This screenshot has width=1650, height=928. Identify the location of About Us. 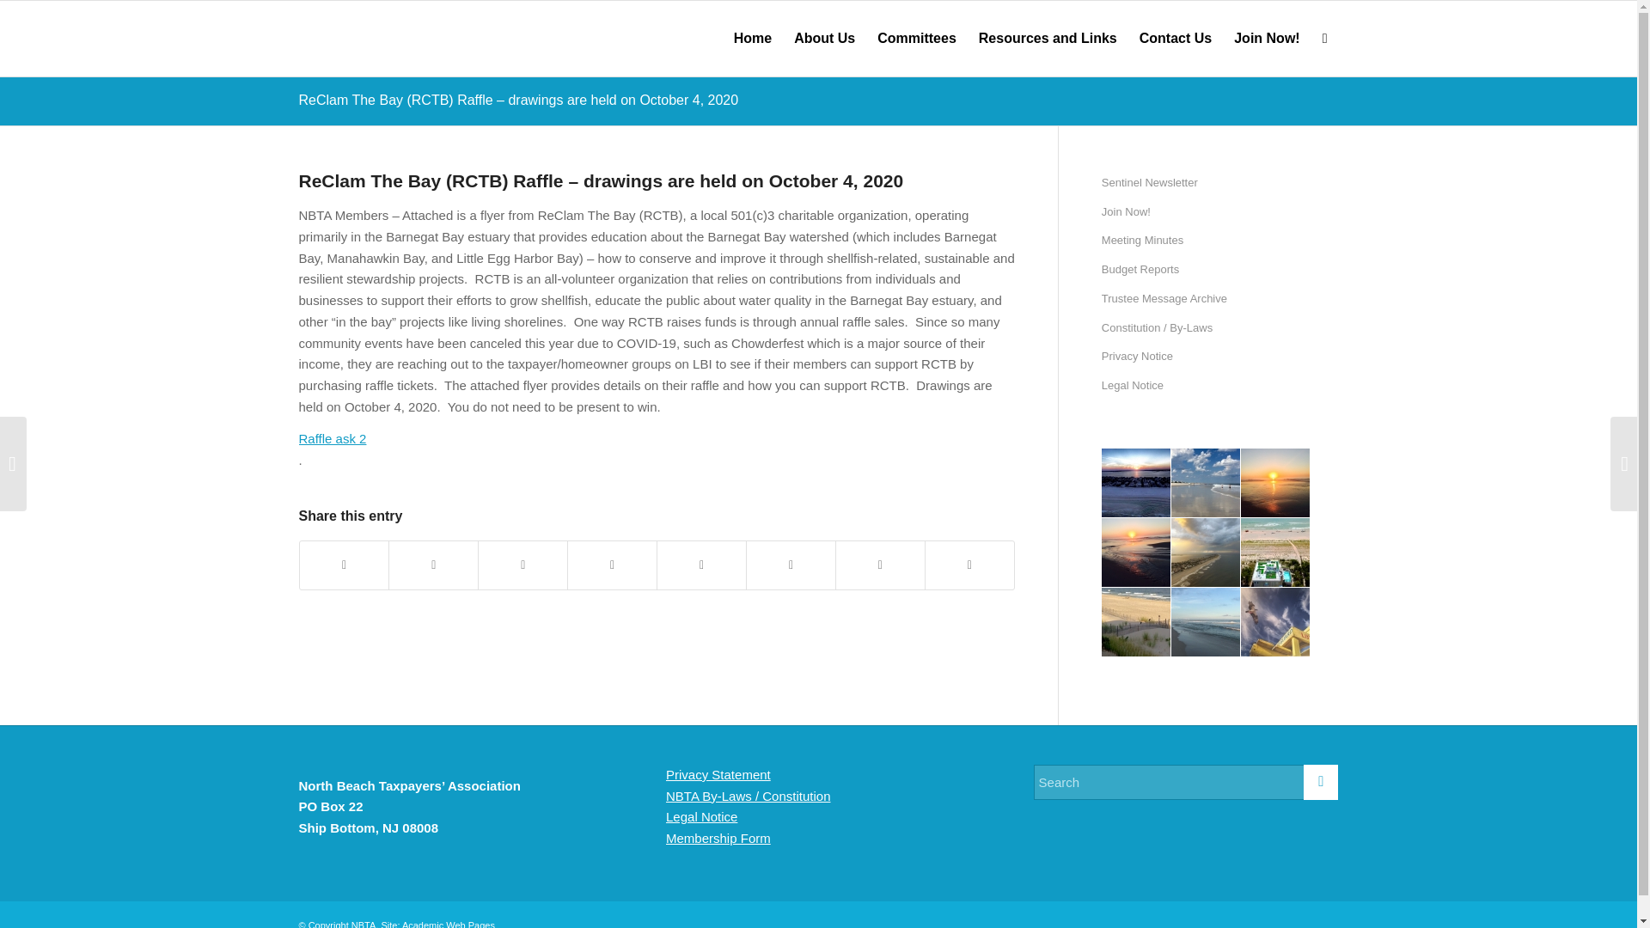
(824, 38).